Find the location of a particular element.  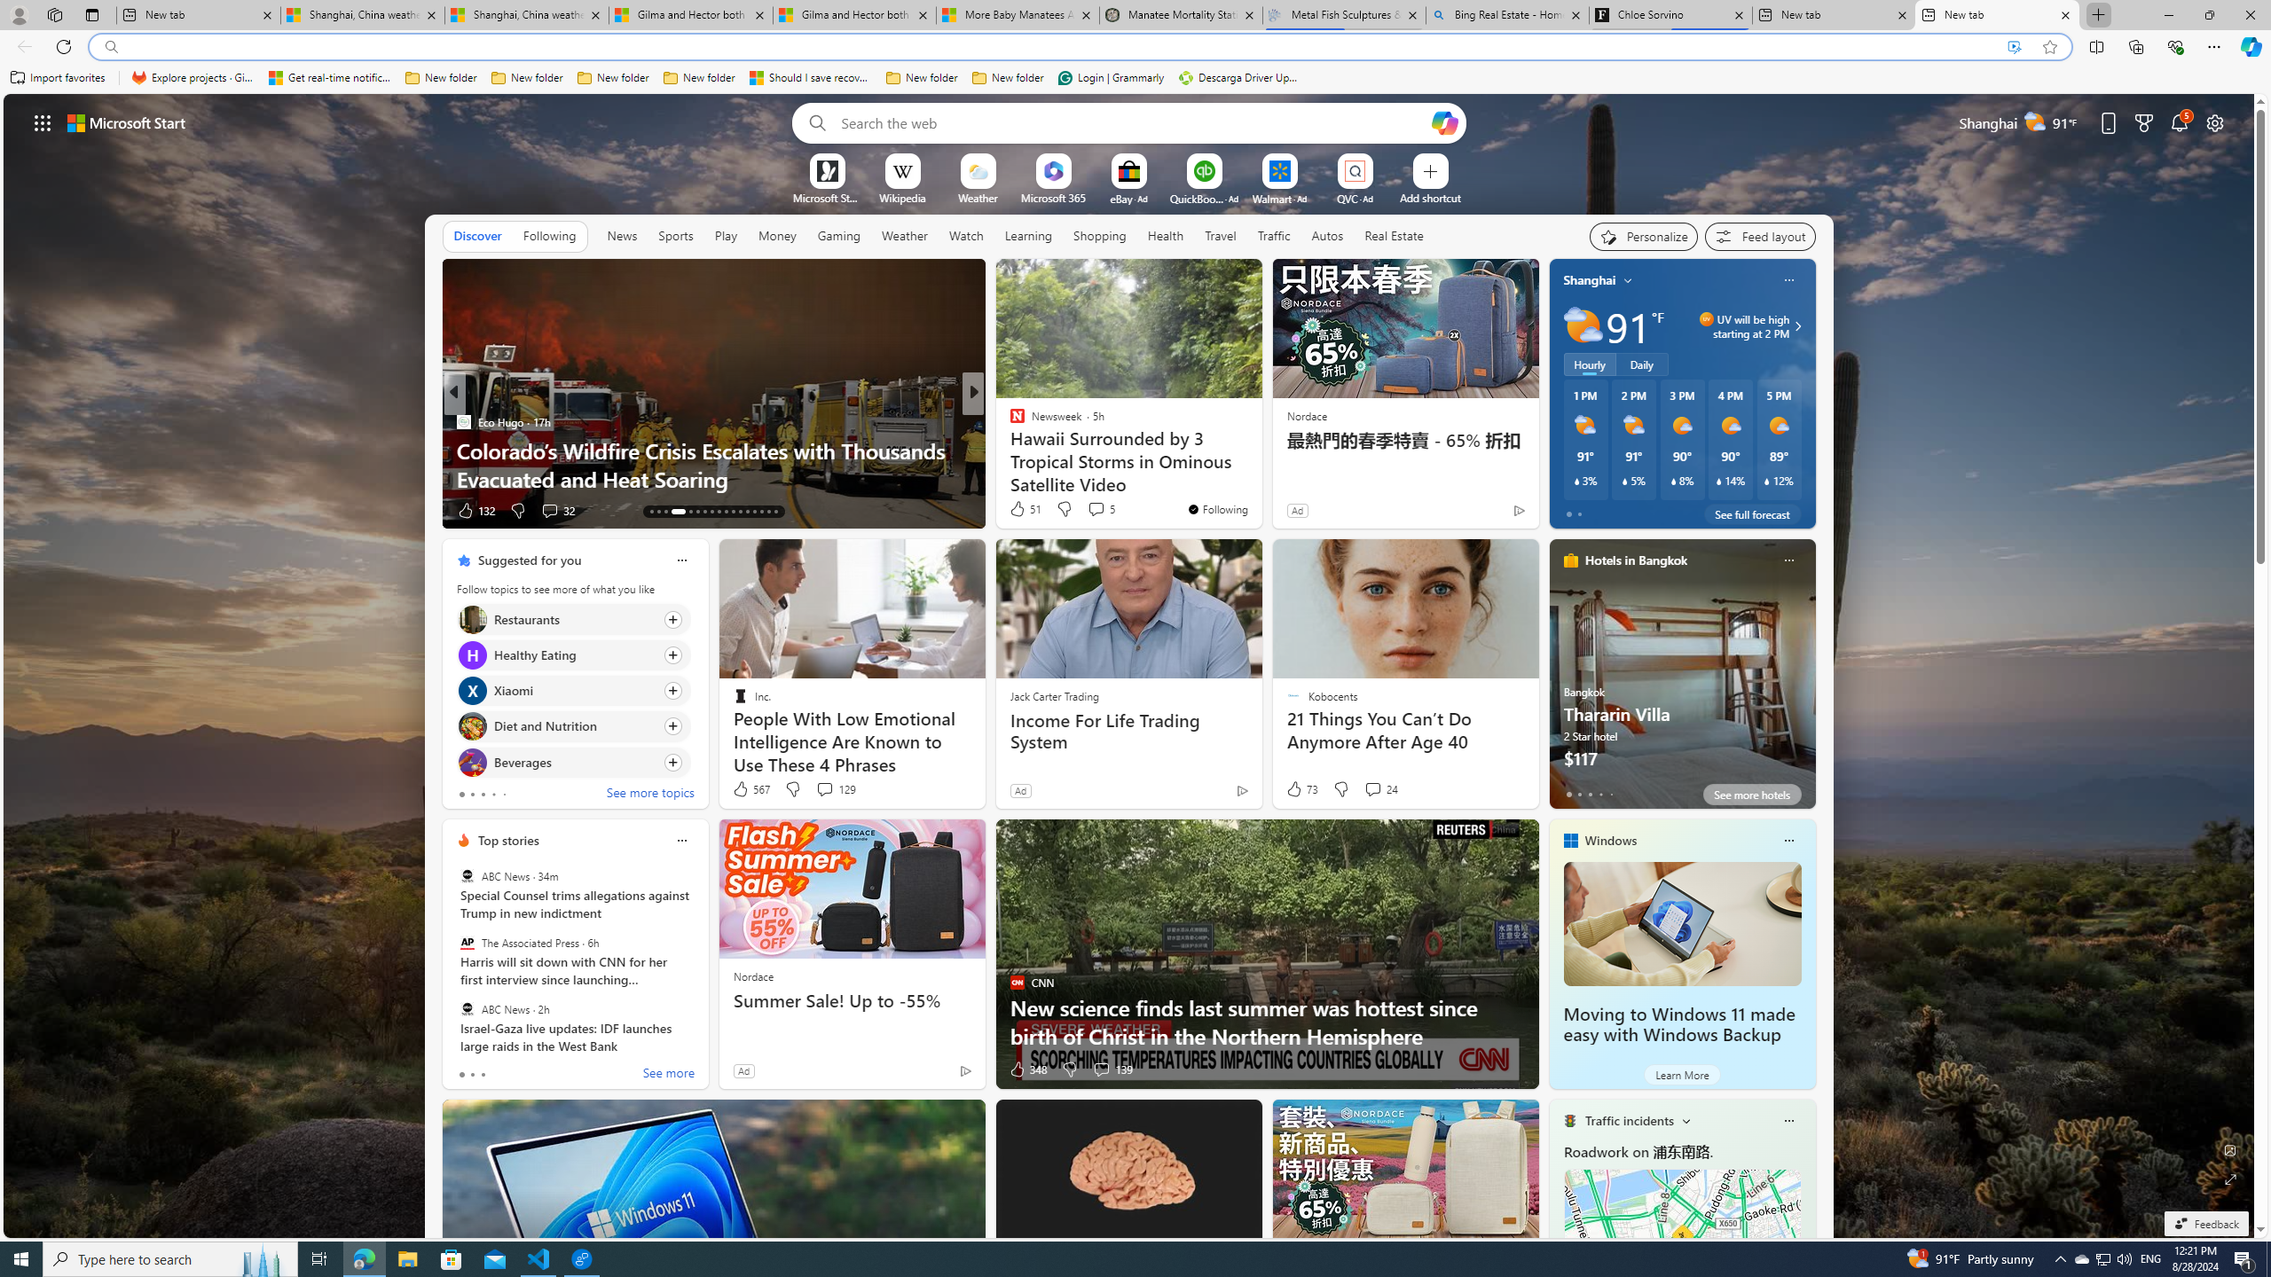

Jack Carter Trading is located at coordinates (1055, 696).